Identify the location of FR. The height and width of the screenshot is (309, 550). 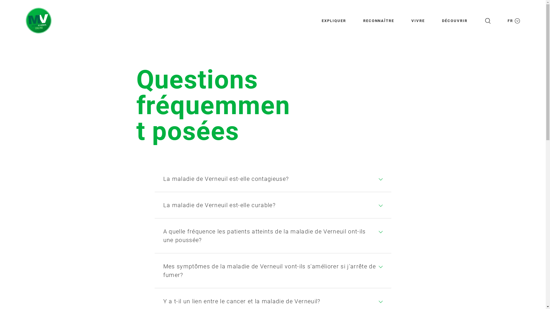
(513, 21).